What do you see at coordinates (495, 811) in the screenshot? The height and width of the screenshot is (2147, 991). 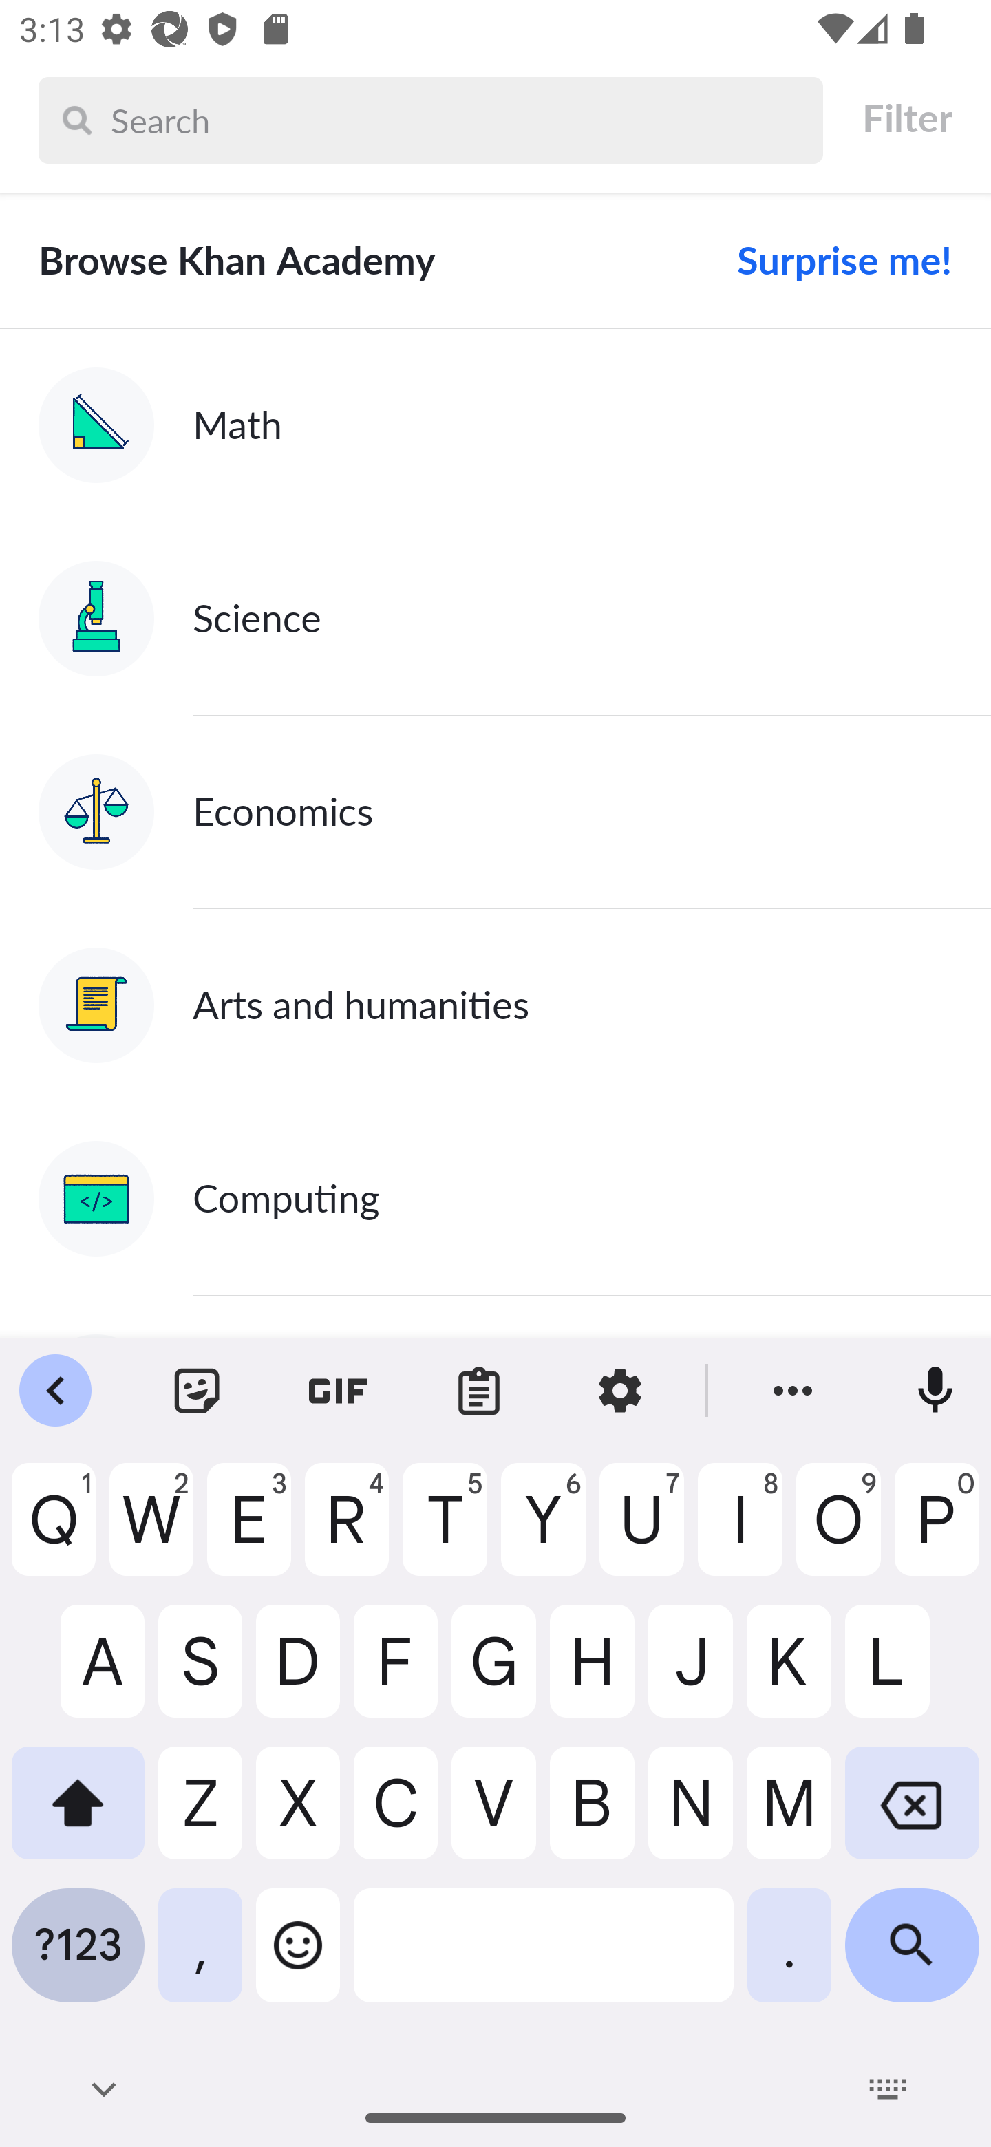 I see `Economics` at bounding box center [495, 811].